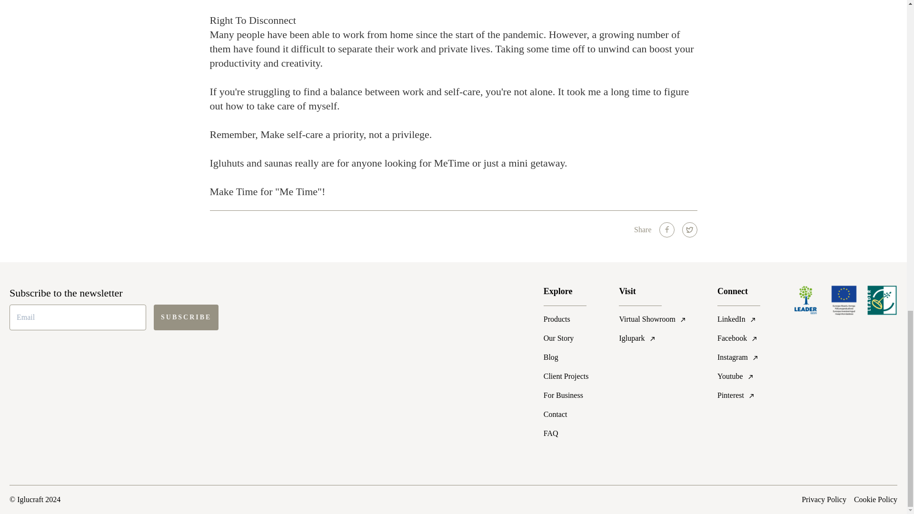 The image size is (914, 514). What do you see at coordinates (566, 414) in the screenshot?
I see `Contact` at bounding box center [566, 414].